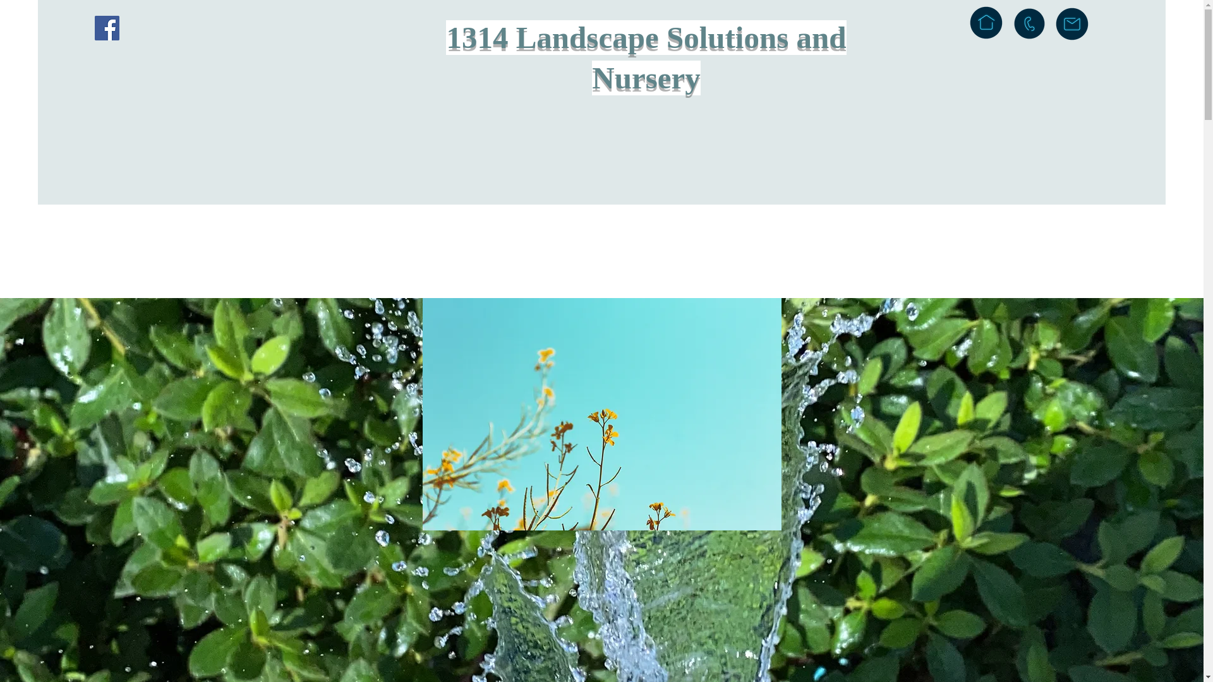 Image resolution: width=1213 pixels, height=682 pixels. I want to click on inicio, so click(986, 23).